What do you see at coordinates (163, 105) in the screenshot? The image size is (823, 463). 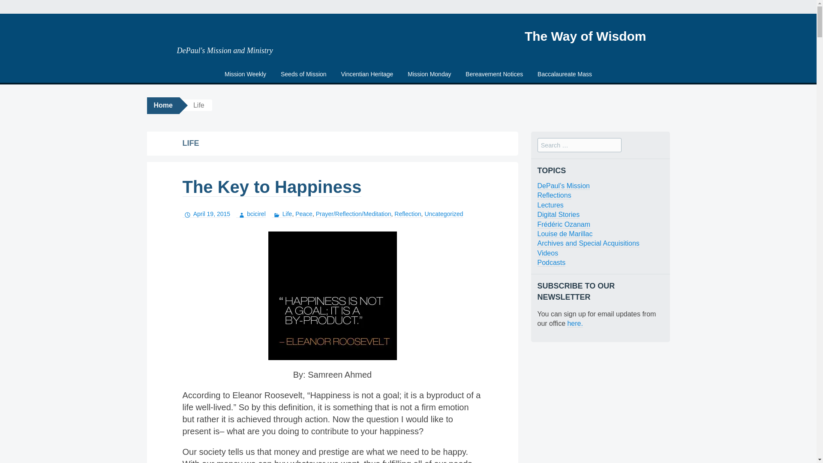 I see `Home` at bounding box center [163, 105].